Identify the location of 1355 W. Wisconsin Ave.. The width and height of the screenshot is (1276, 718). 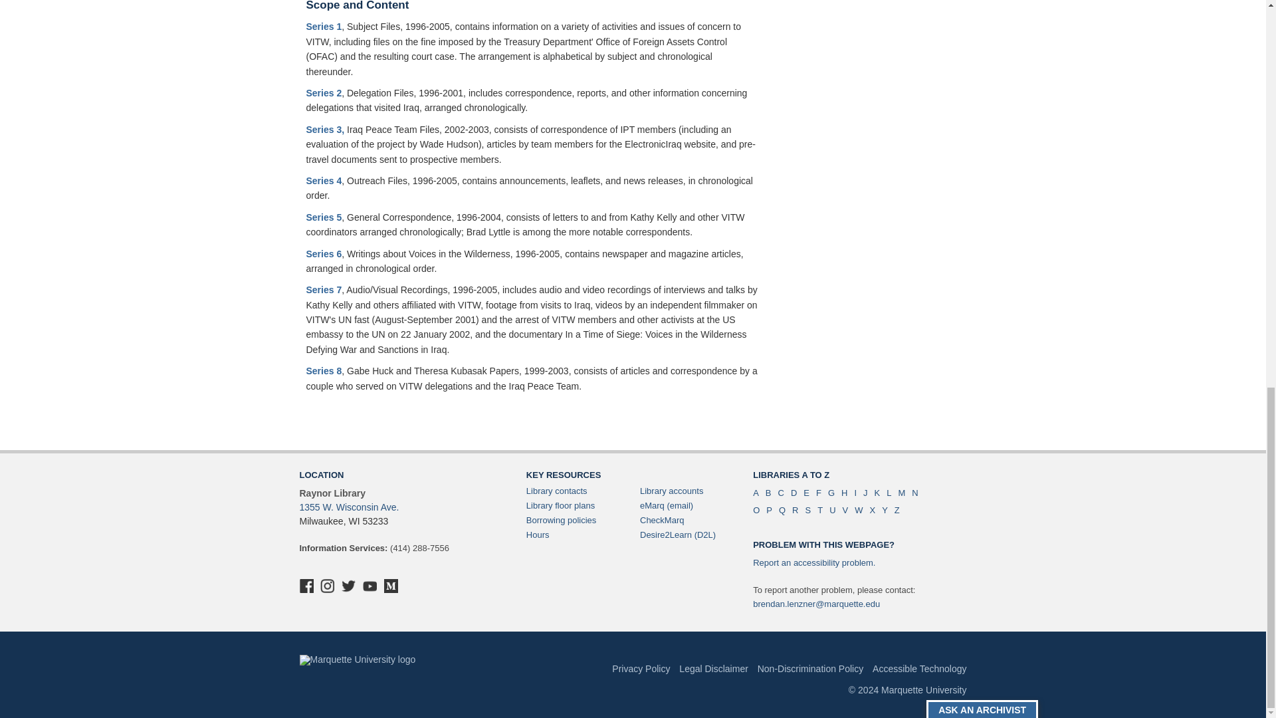
(348, 507).